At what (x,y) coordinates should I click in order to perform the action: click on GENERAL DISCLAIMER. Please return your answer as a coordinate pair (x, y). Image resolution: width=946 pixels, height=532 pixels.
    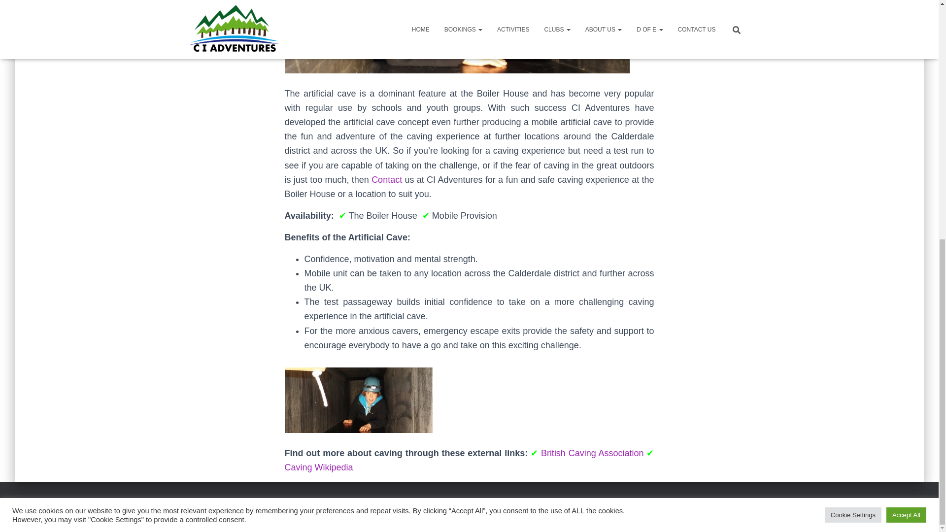
    Looking at the image, I should click on (229, 509).